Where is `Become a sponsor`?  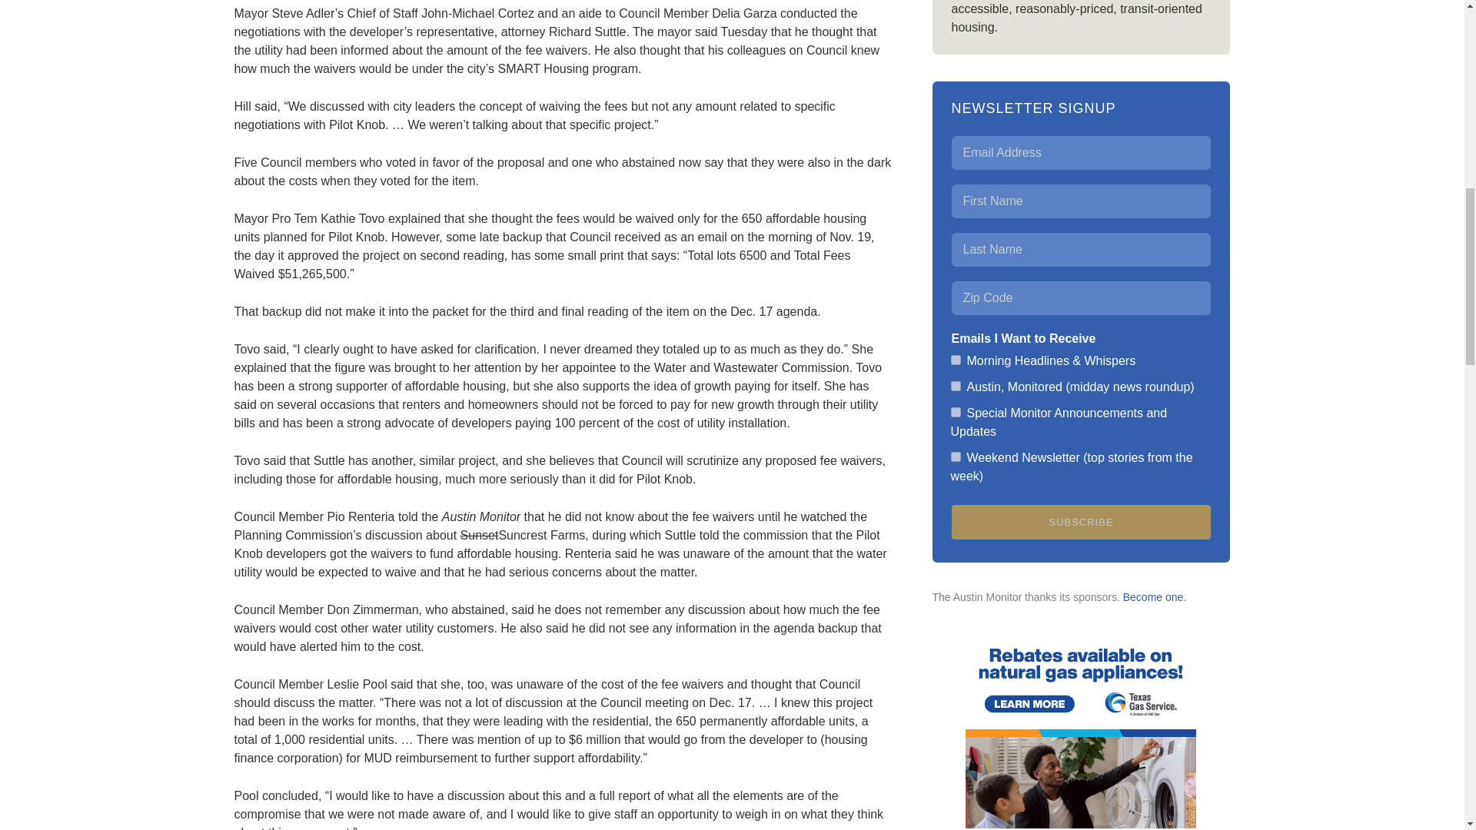 Become a sponsor is located at coordinates (1153, 596).